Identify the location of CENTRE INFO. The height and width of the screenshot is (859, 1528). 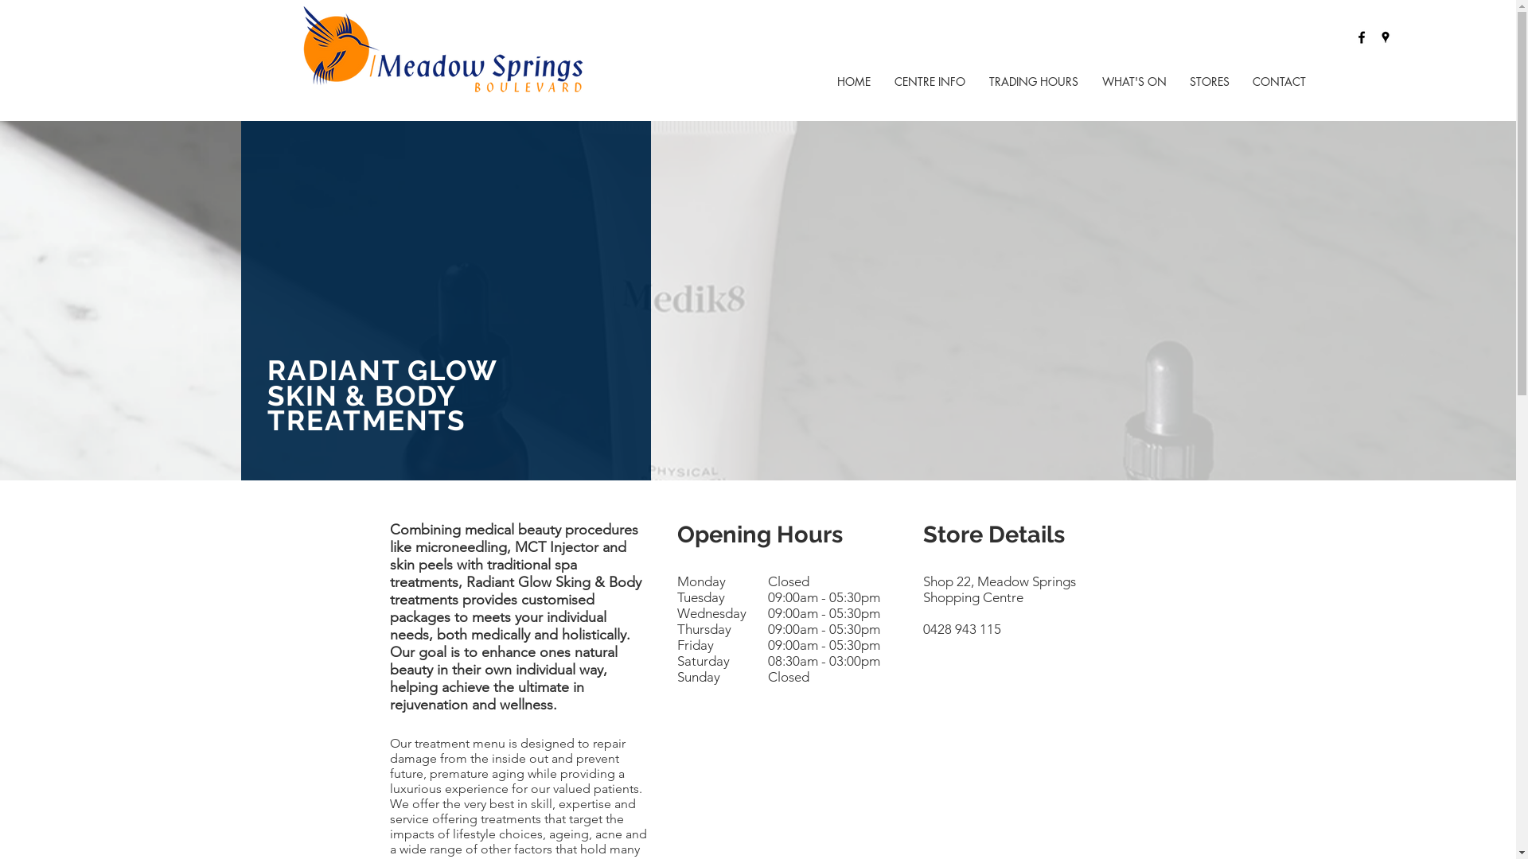
(930, 81).